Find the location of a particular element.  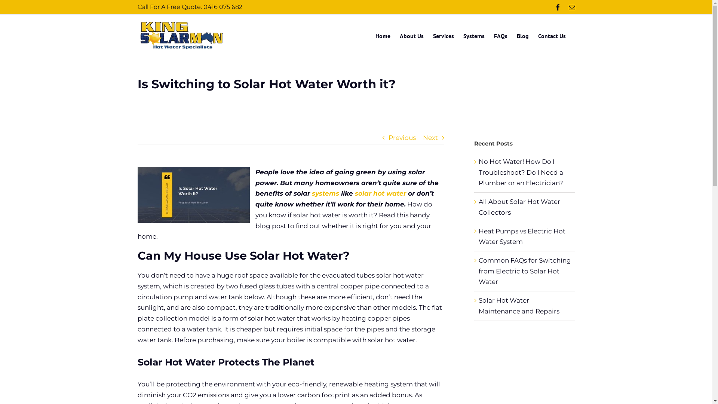

Solar Hot Water Maintenance and Repairs is located at coordinates (519, 306).